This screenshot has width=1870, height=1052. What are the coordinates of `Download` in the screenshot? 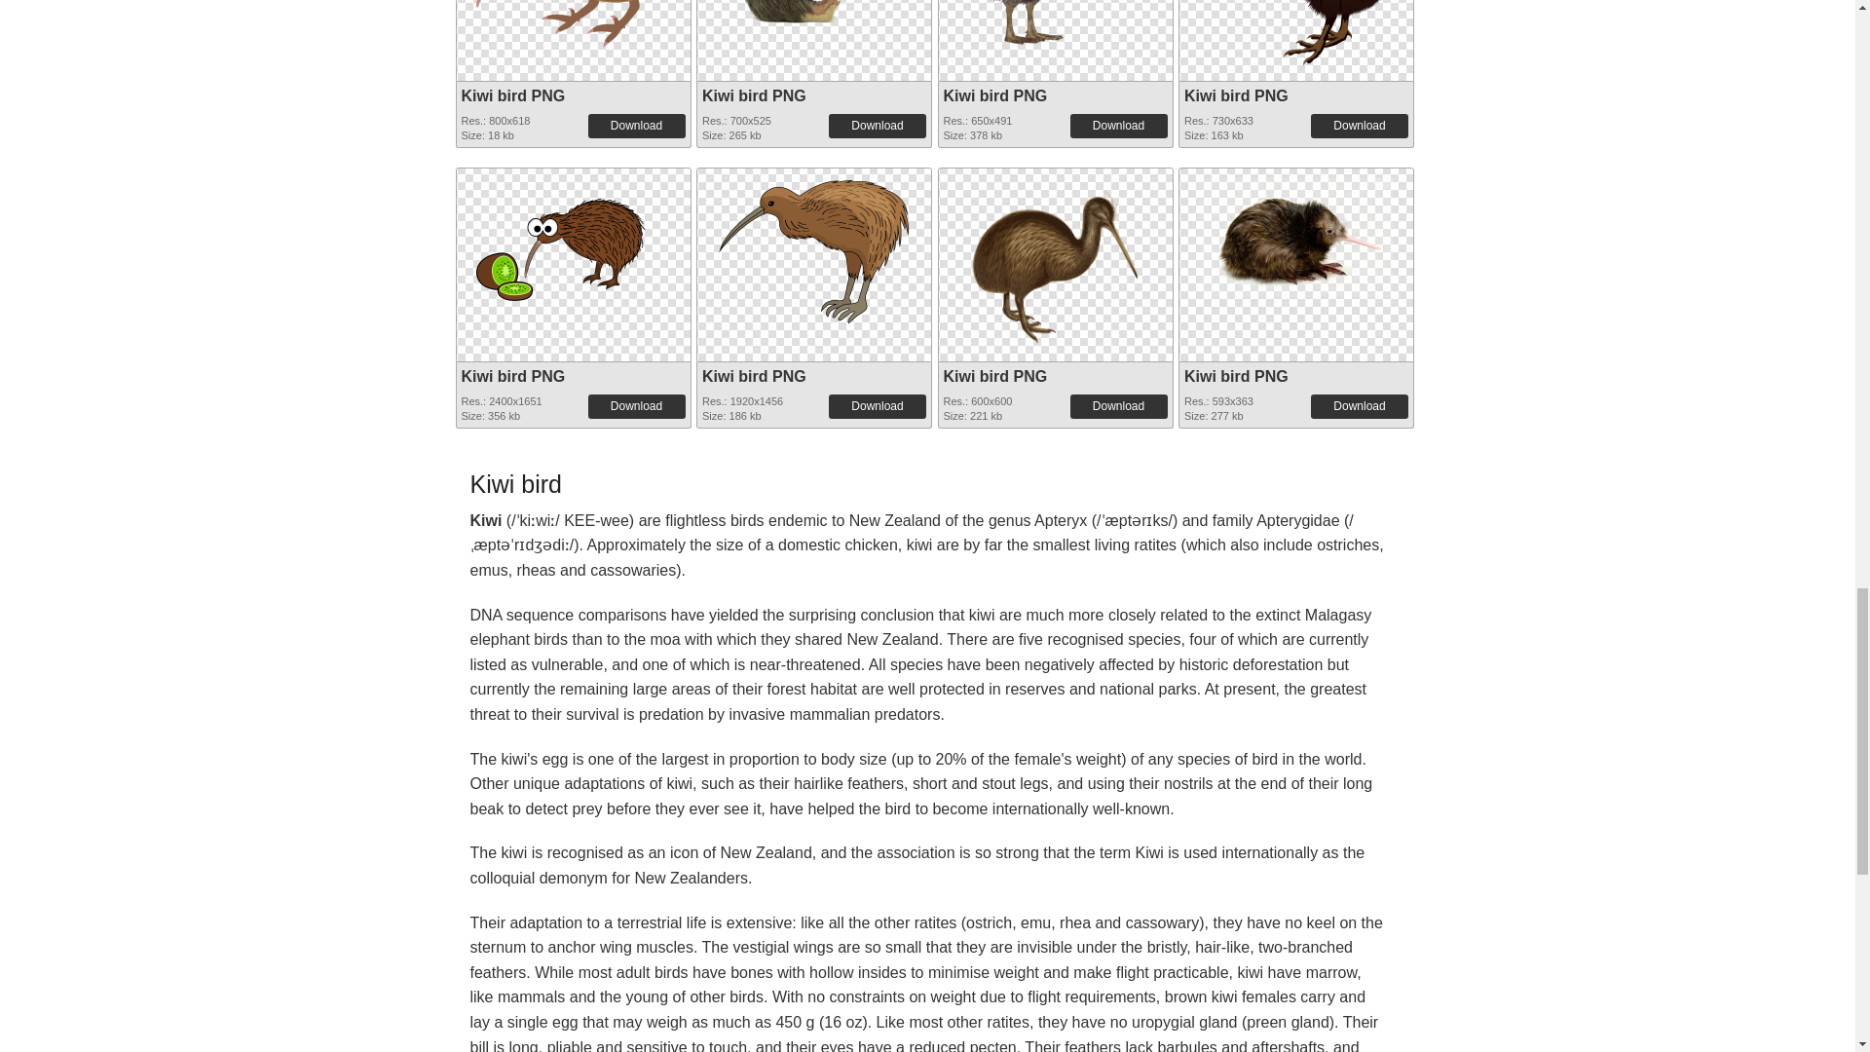 It's located at (1118, 125).